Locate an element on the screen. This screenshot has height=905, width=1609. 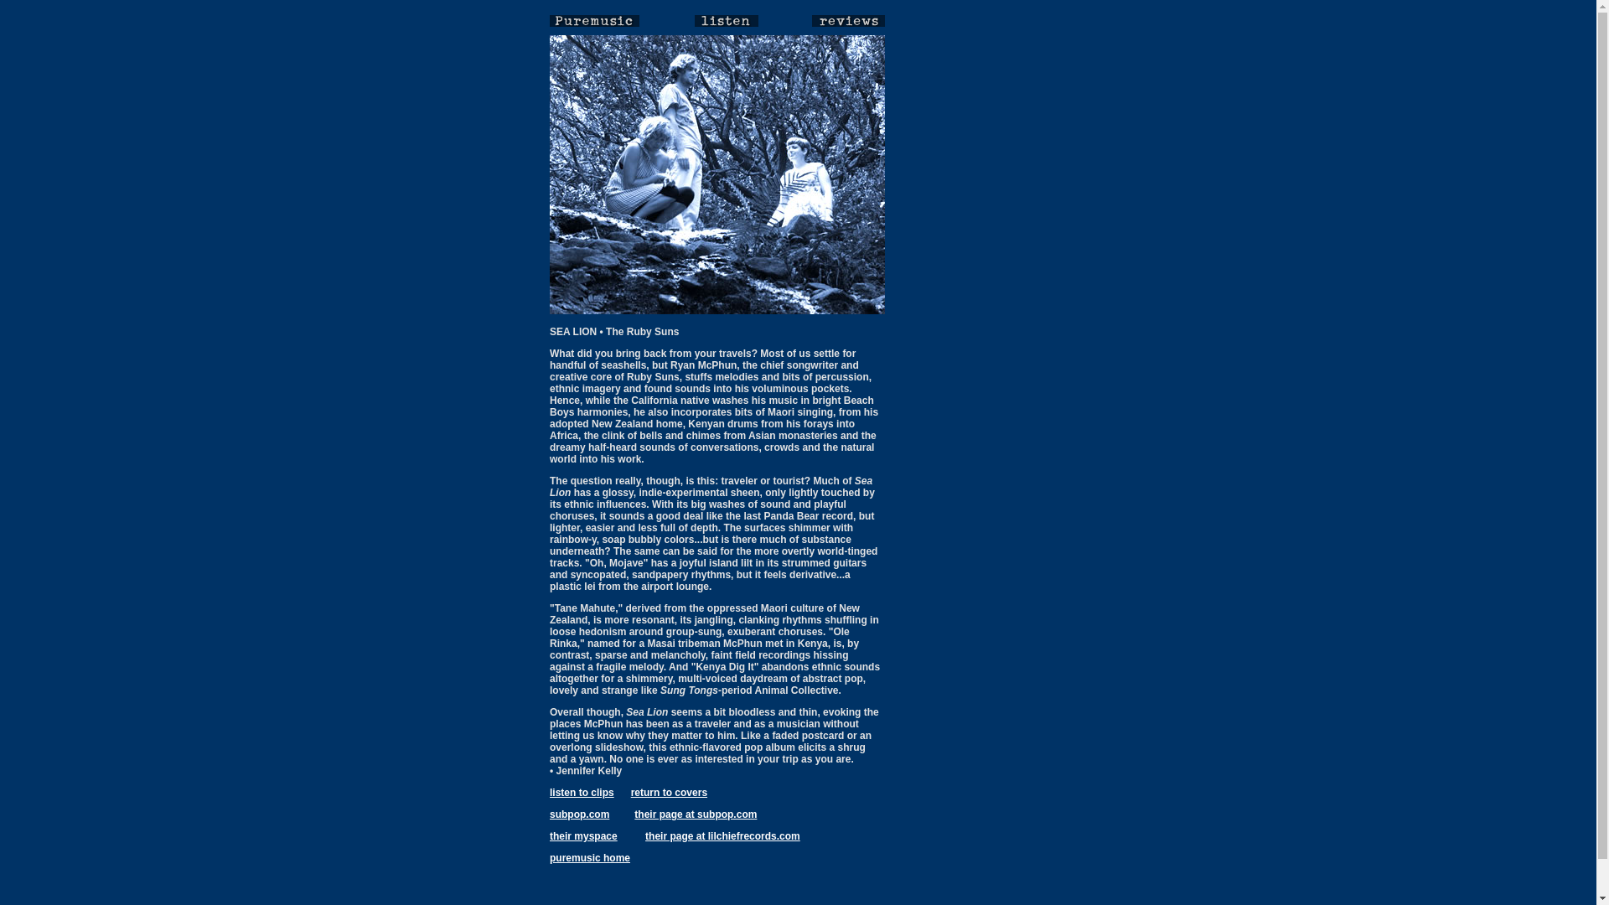
listen to clips is located at coordinates (582, 792).